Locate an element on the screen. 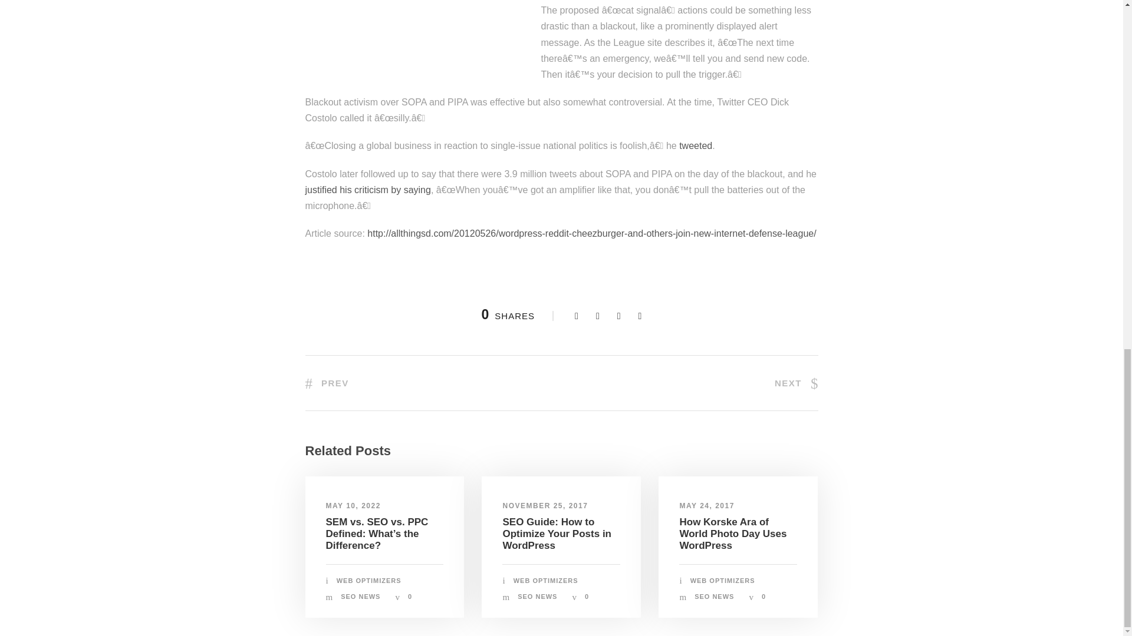  justified his criticism by saying is located at coordinates (368, 190).